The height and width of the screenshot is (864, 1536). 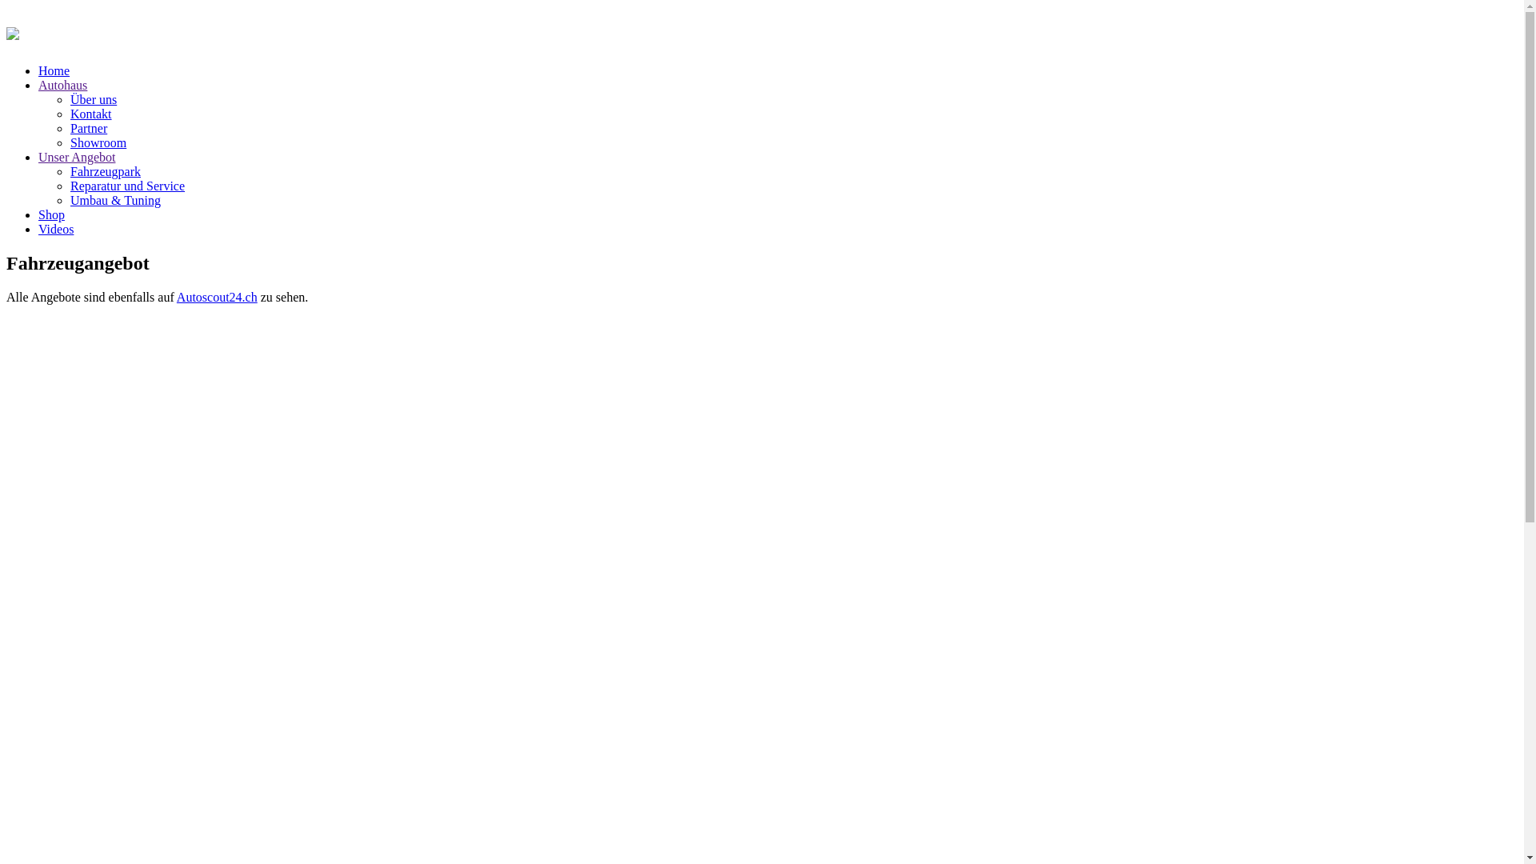 What do you see at coordinates (56, 229) in the screenshot?
I see `Videos` at bounding box center [56, 229].